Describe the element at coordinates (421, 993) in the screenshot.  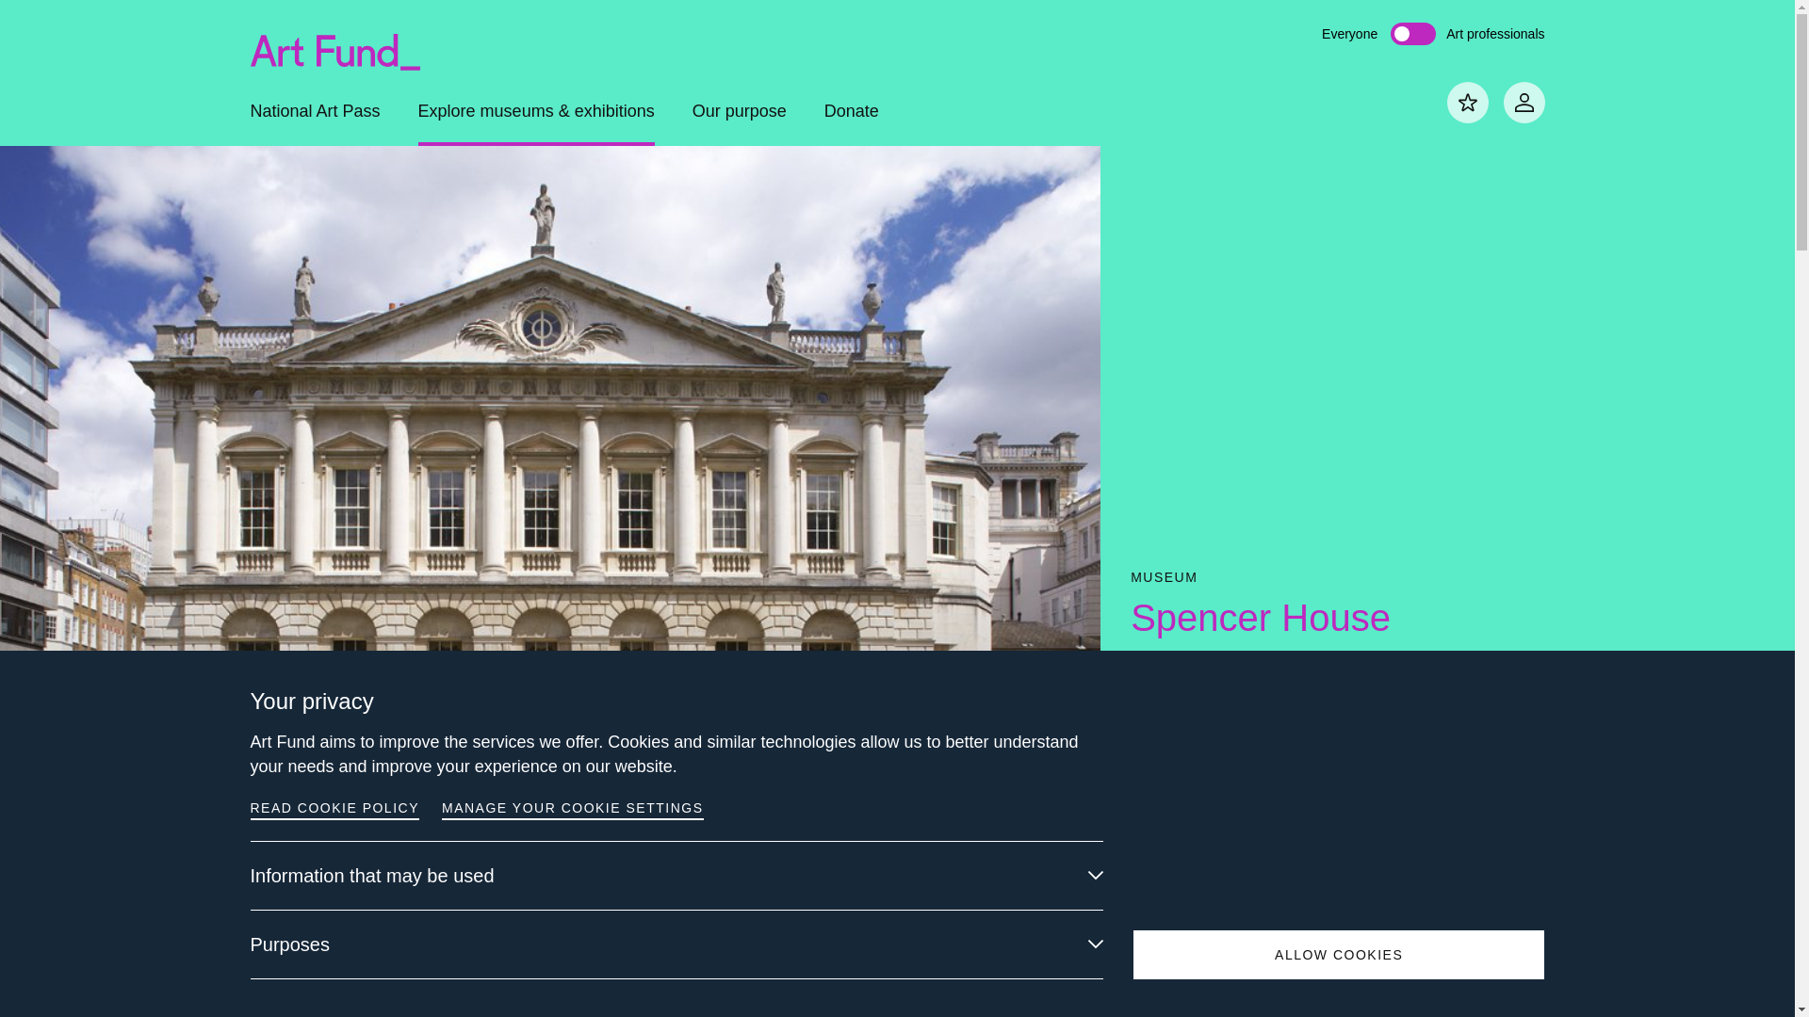
I see `Museums and galleries` at that location.